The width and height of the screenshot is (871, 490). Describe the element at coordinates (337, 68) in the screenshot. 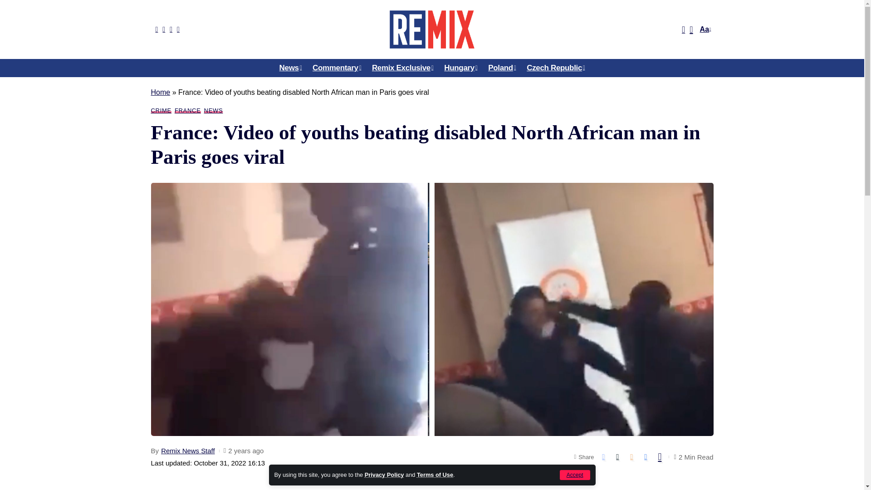

I see `Commentary` at that location.